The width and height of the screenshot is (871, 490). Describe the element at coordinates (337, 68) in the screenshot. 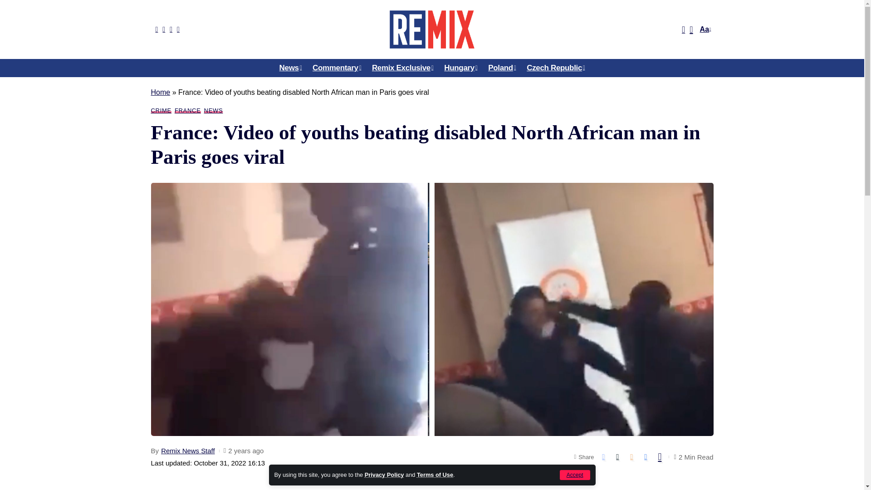

I see `Commentary` at that location.